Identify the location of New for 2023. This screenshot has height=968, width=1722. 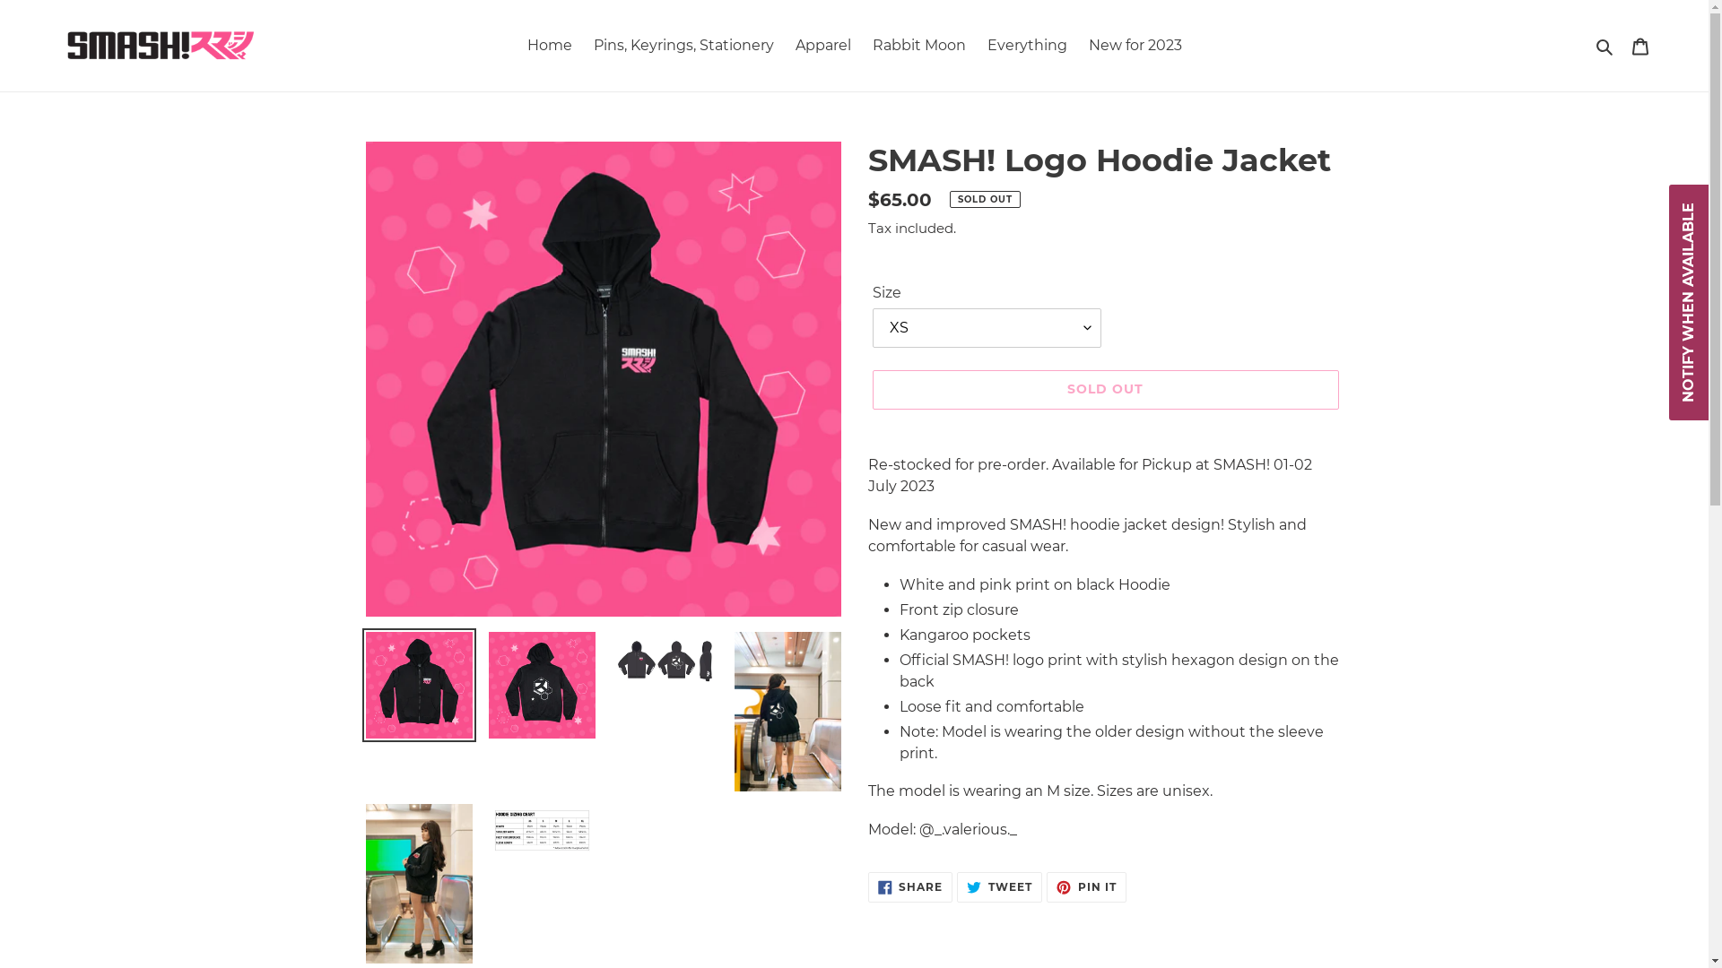
(1135, 46).